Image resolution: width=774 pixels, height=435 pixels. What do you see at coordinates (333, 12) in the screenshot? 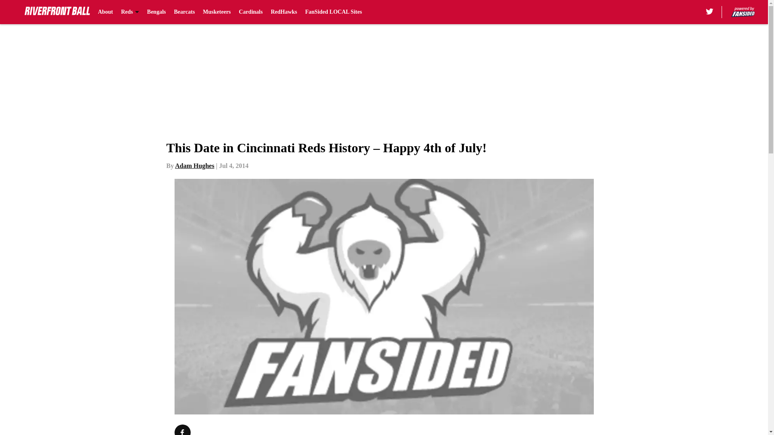
I see `FanSided LOCAL Sites` at bounding box center [333, 12].